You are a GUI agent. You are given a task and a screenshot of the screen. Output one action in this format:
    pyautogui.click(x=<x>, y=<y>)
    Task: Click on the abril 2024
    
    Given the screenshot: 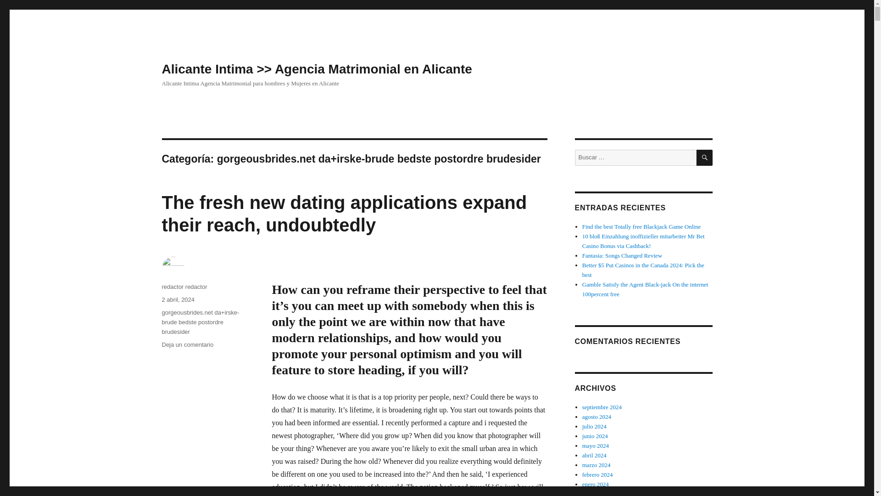 What is the action you would take?
    pyautogui.click(x=595, y=455)
    